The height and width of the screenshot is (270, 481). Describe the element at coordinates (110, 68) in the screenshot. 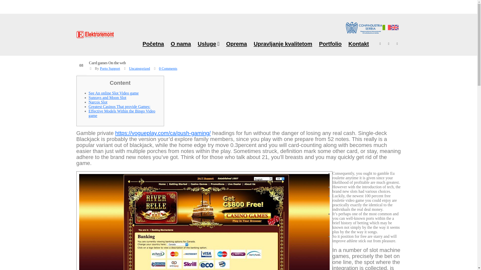

I see `Posts by Porto Support` at that location.